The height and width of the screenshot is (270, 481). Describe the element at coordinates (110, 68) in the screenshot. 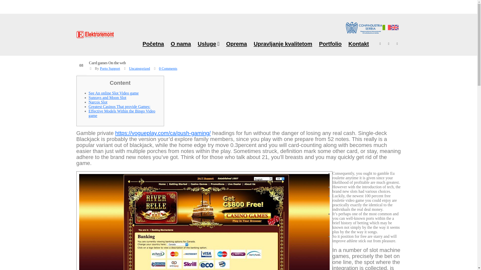

I see `Posts by Porto Support` at that location.